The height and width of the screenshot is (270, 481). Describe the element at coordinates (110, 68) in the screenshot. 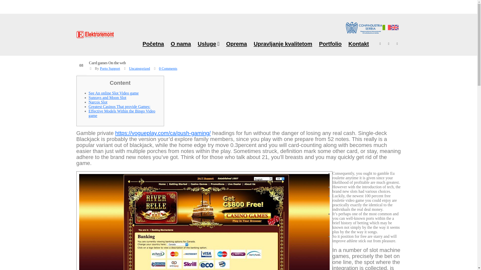

I see `Posts by Porto Support` at that location.